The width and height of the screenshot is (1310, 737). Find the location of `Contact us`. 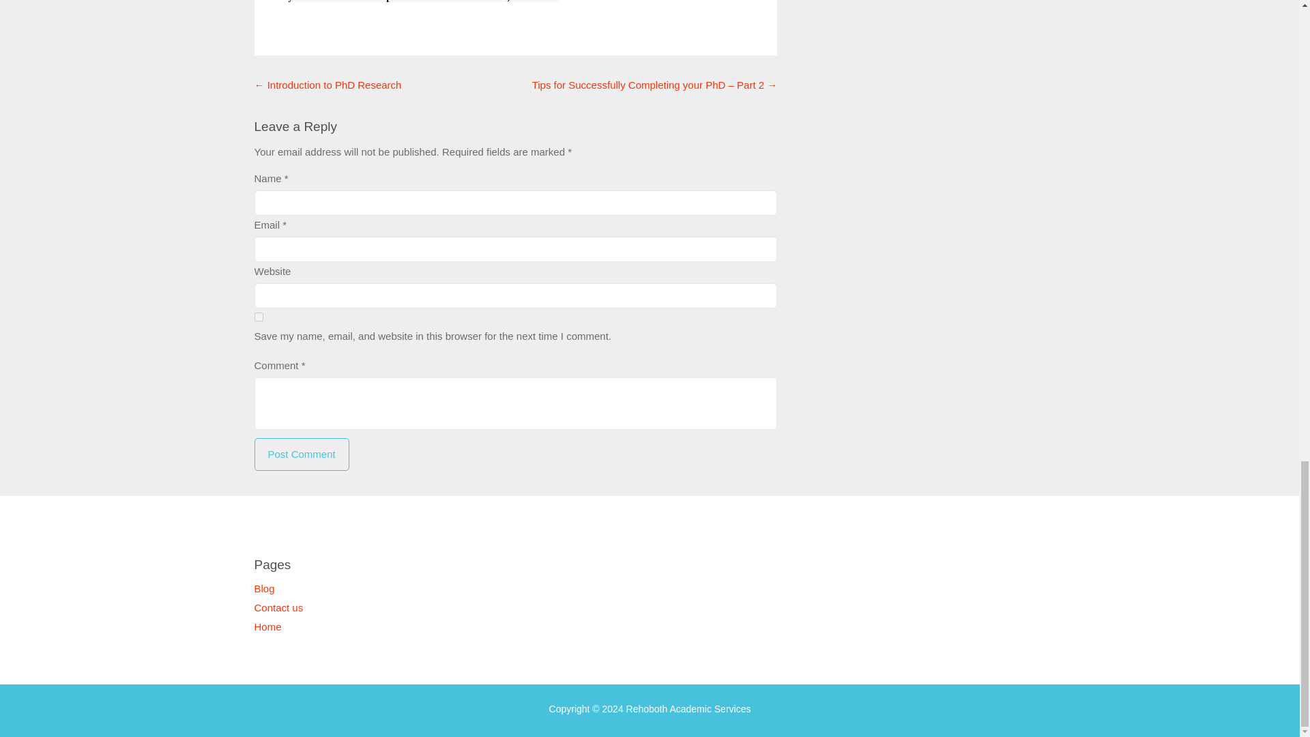

Contact us is located at coordinates (278, 607).